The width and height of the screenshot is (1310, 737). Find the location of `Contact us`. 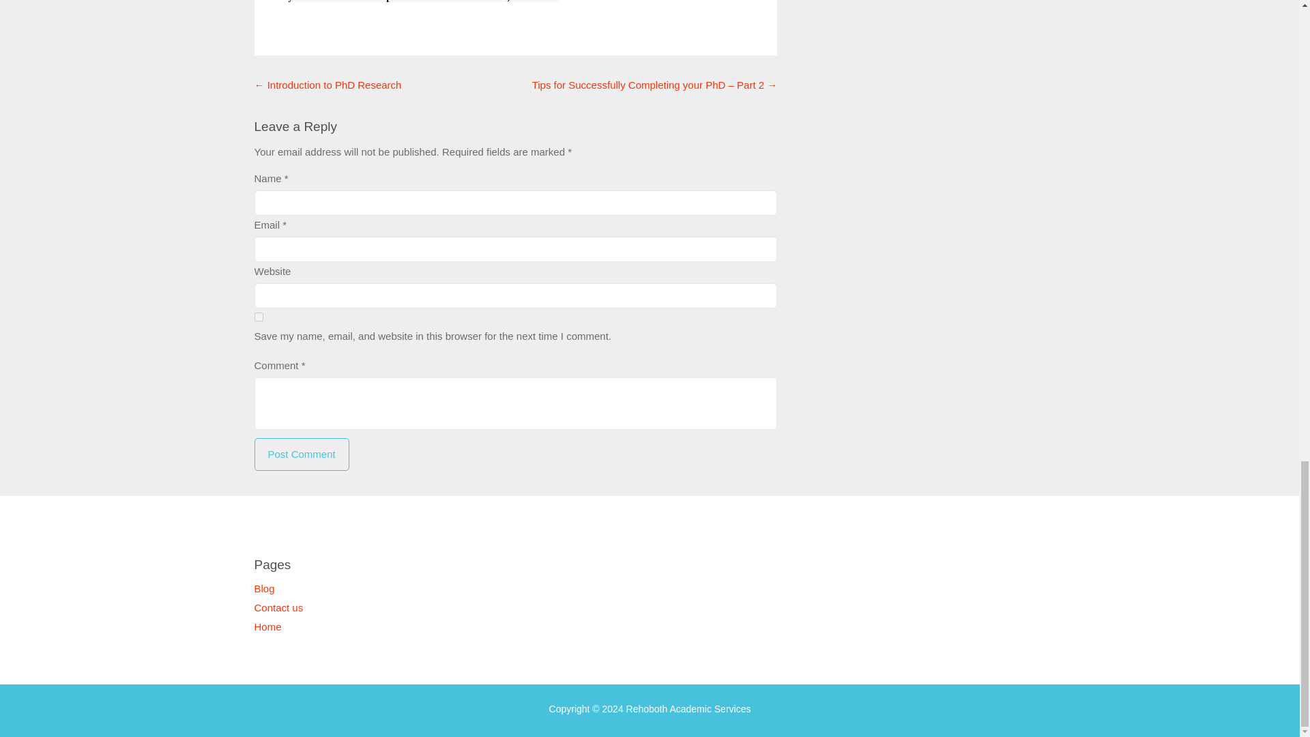

Contact us is located at coordinates (278, 607).